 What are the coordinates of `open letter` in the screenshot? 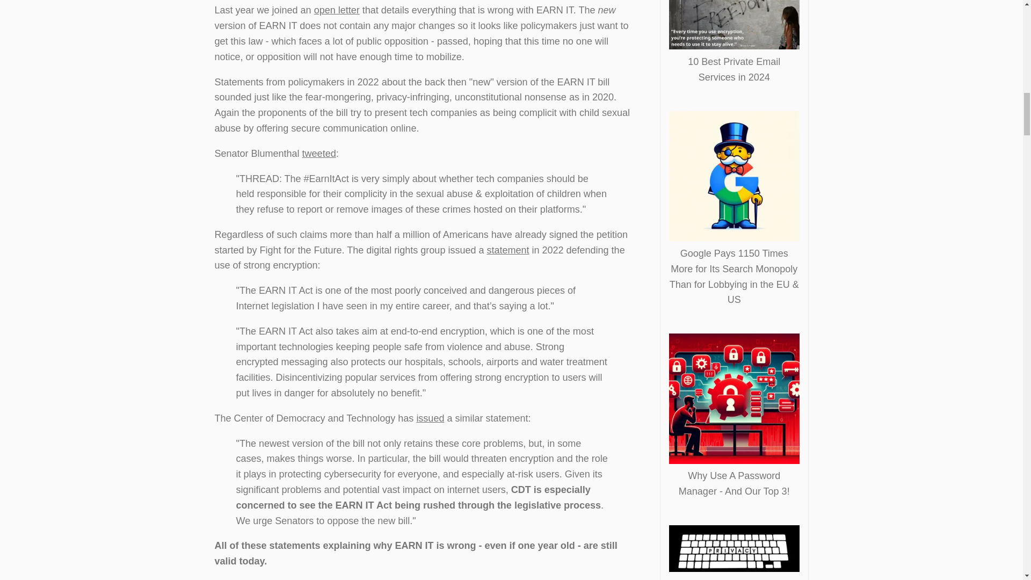 It's located at (337, 10).